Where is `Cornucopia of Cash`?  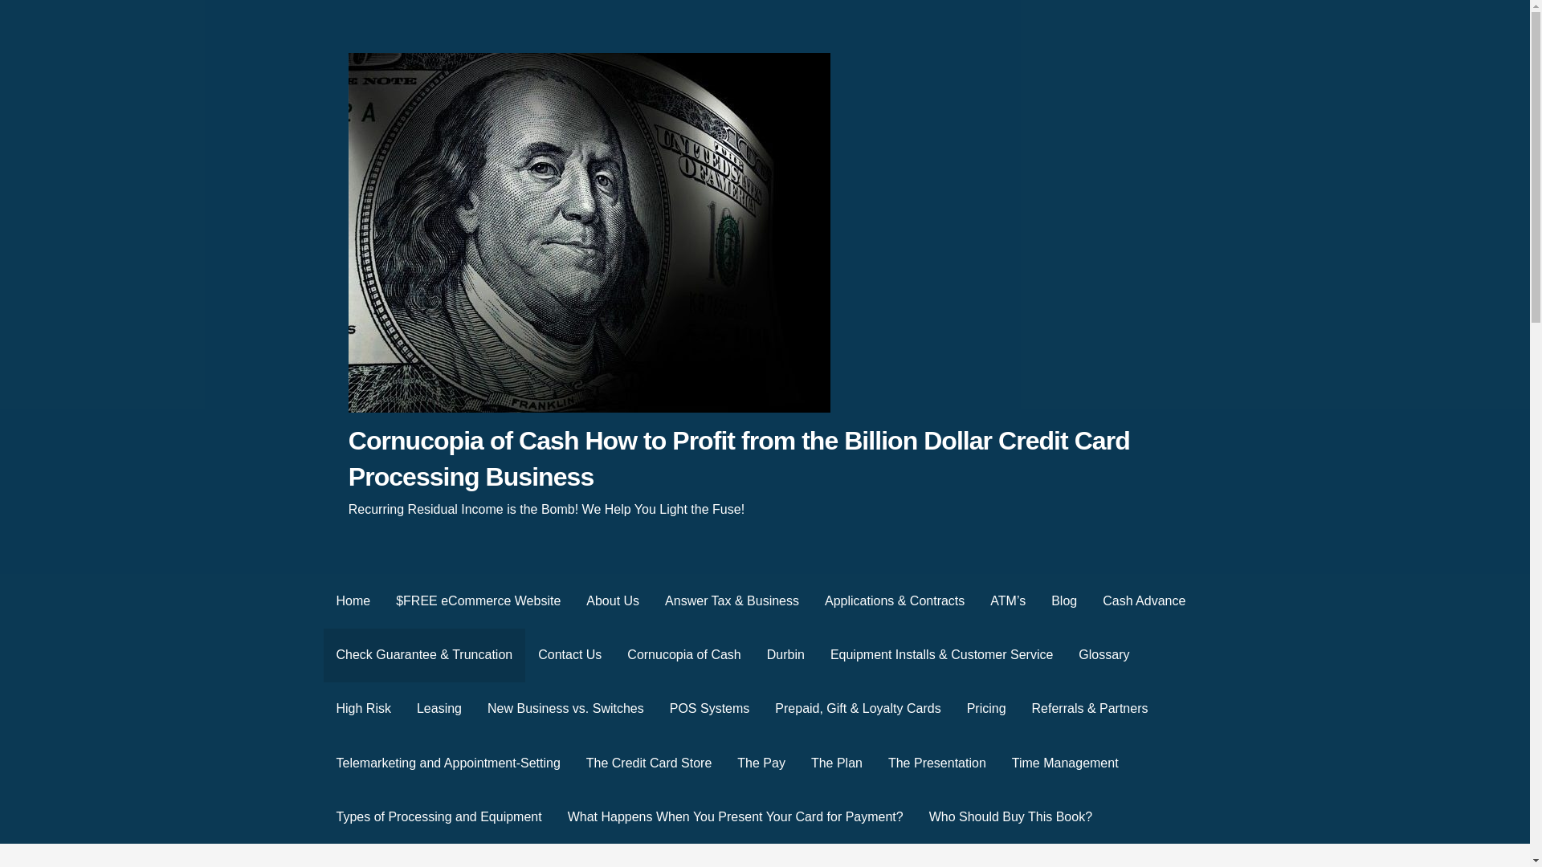 Cornucopia of Cash is located at coordinates (683, 655).